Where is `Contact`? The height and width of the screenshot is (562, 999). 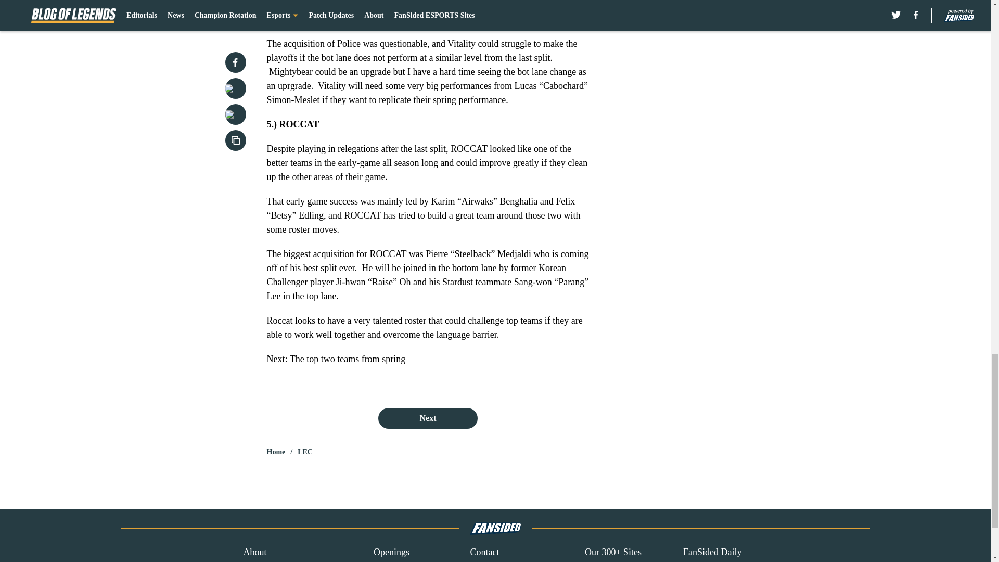 Contact is located at coordinates (484, 552).